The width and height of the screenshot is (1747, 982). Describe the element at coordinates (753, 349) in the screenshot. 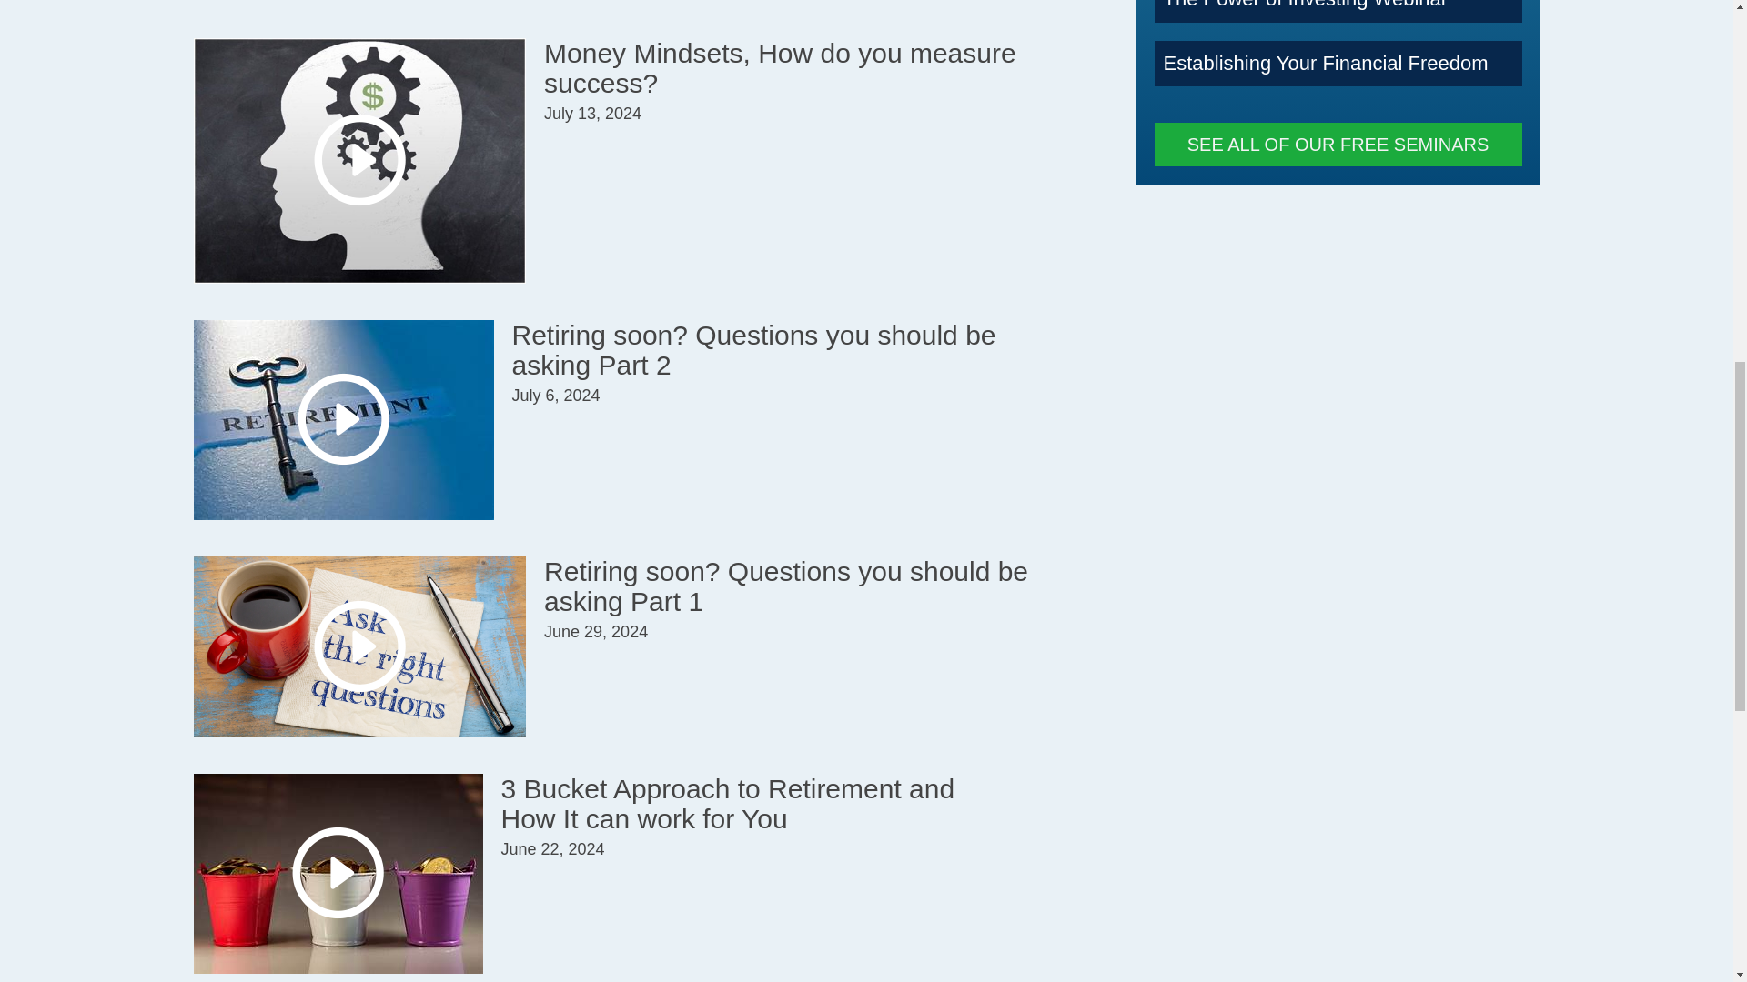

I see `Retiring soon? Questions you should be asking Part 2` at that location.